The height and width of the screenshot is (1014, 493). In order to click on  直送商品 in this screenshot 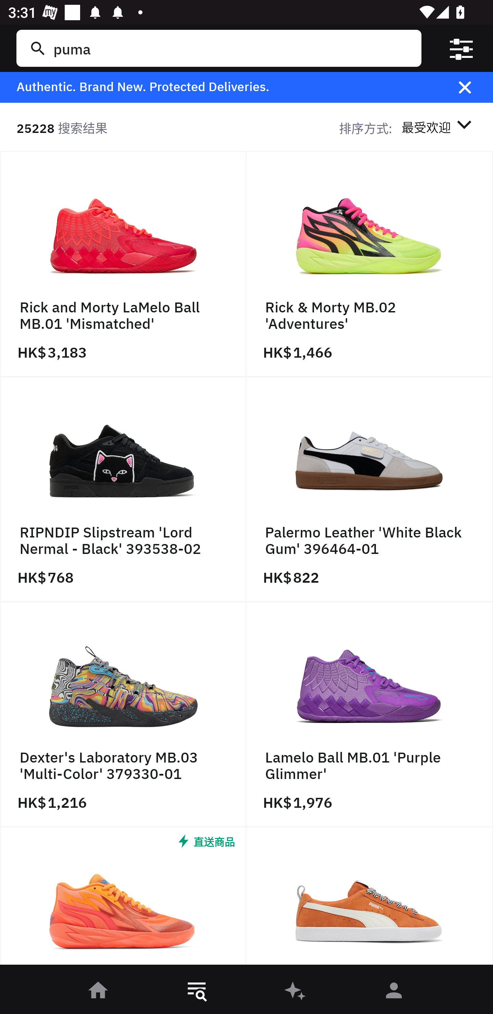, I will do `click(123, 899)`.